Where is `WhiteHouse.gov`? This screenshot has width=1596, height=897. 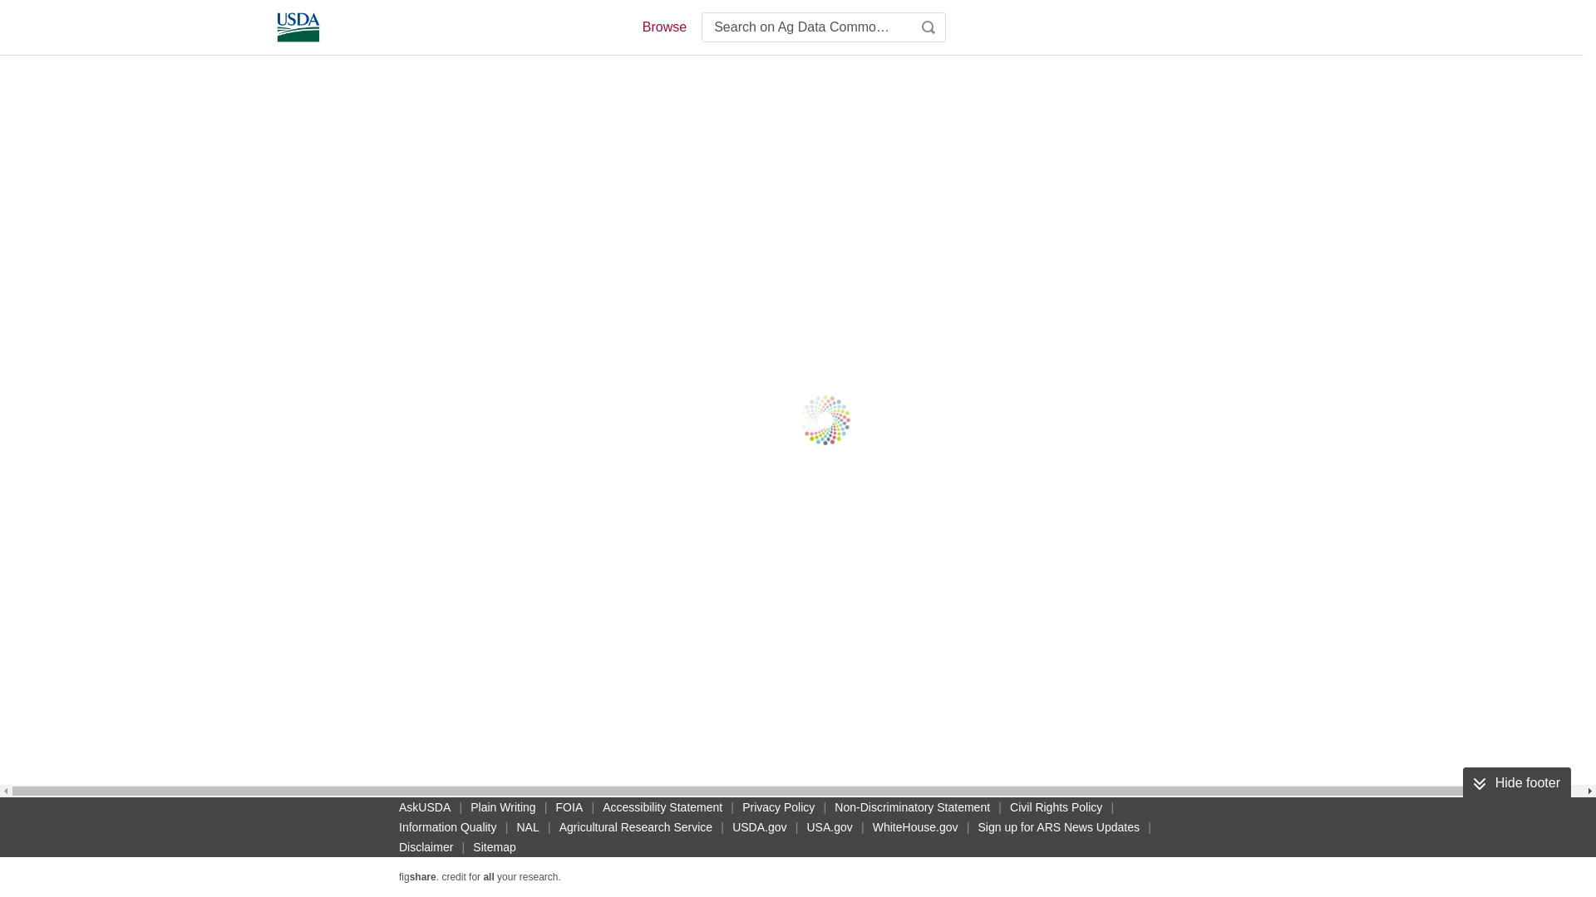
WhiteHouse.gov is located at coordinates (916, 826).